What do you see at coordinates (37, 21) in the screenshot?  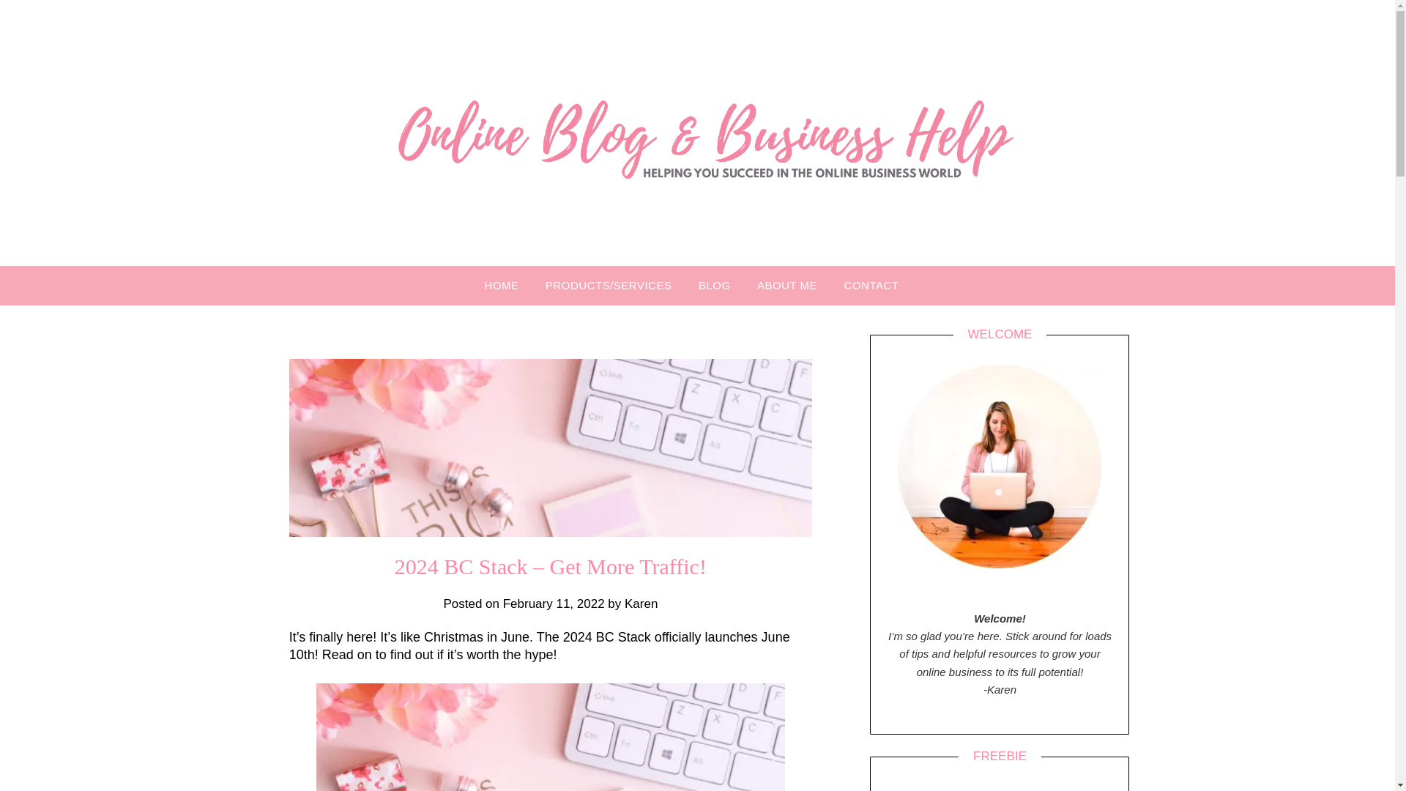 I see `Search` at bounding box center [37, 21].